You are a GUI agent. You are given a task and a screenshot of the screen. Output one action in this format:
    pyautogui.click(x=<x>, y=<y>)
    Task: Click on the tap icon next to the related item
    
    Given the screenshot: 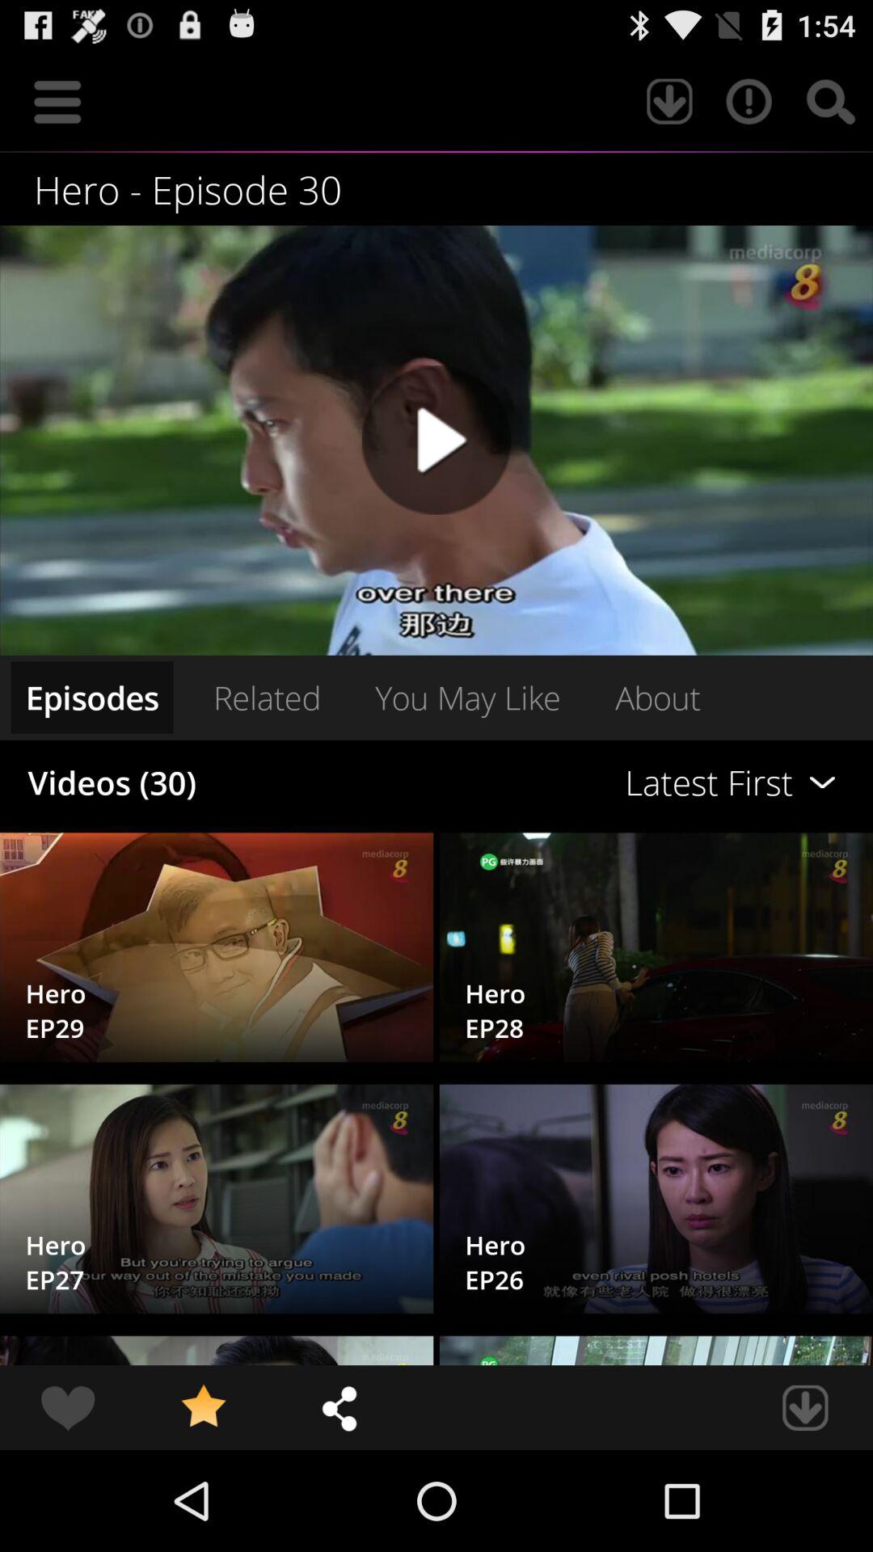 What is the action you would take?
    pyautogui.click(x=597, y=782)
    